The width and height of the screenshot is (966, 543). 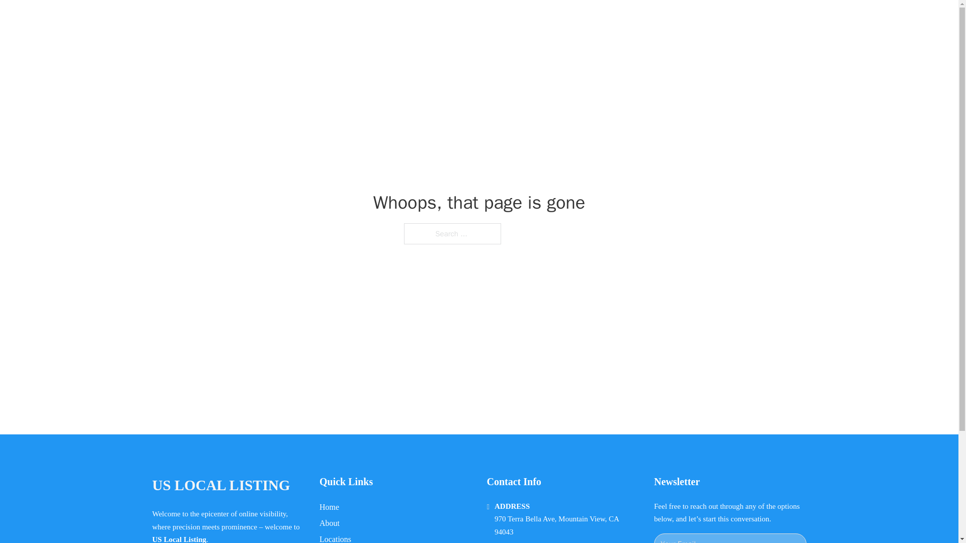 I want to click on US LOCAL LISTING, so click(x=268, y=19).